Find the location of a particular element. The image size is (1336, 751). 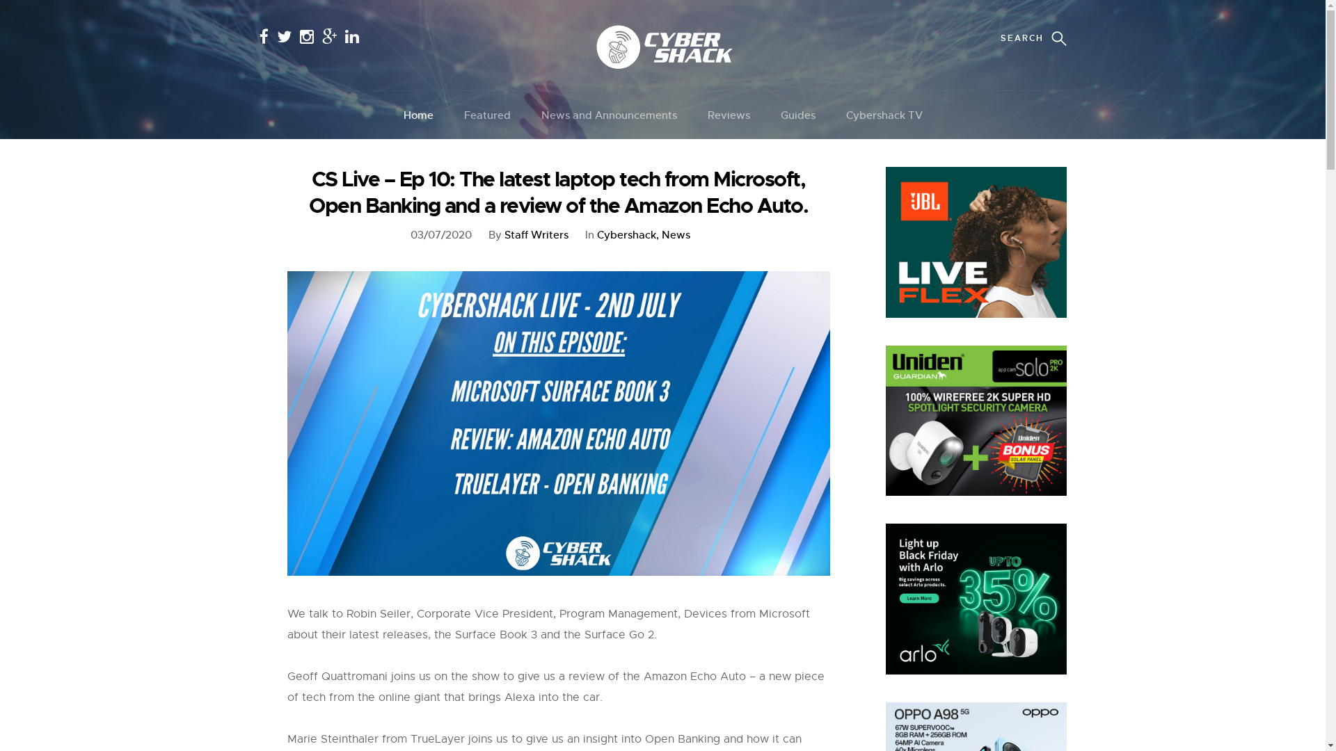

Cybershack TV is located at coordinates (884, 115).